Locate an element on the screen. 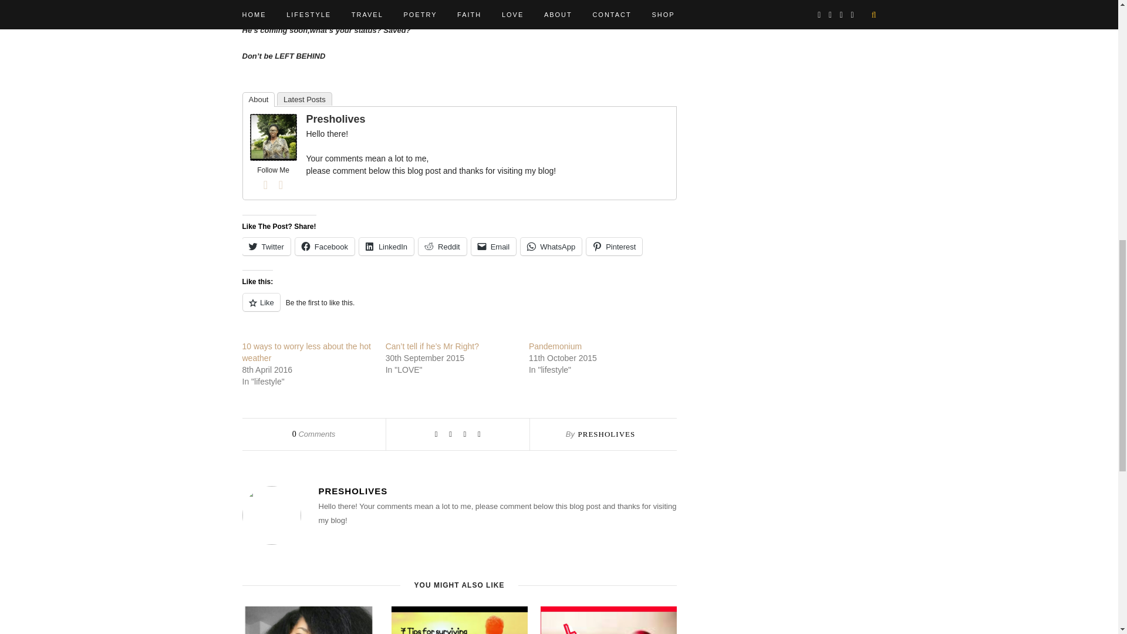 The width and height of the screenshot is (1127, 634). About is located at coordinates (258, 99).